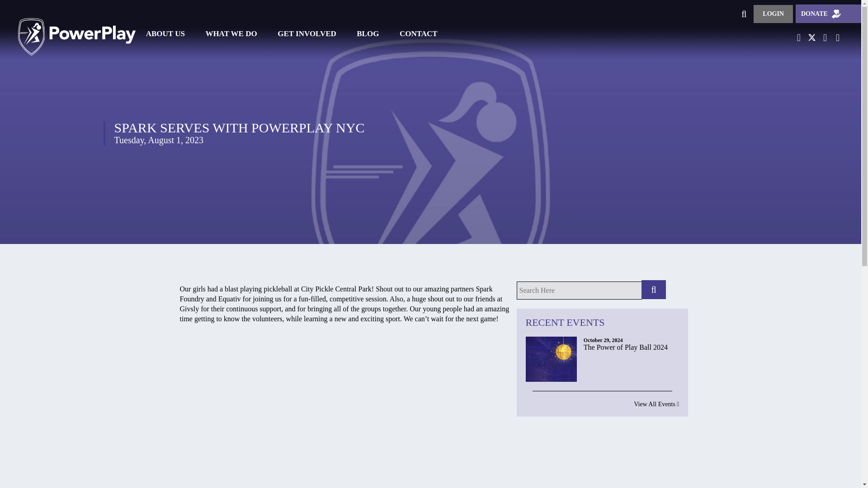  Describe the element at coordinates (307, 33) in the screenshot. I see `Spark serves with PowerPlay NYC` at that location.